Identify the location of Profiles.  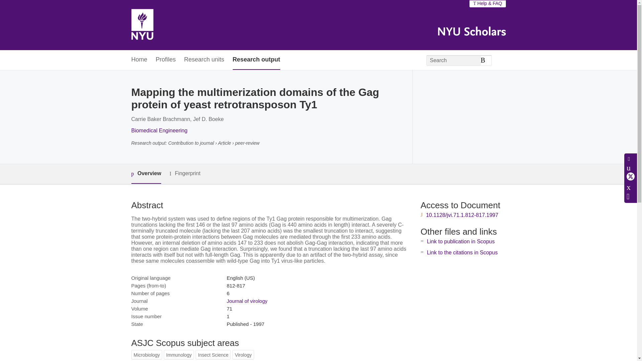
(166, 60).